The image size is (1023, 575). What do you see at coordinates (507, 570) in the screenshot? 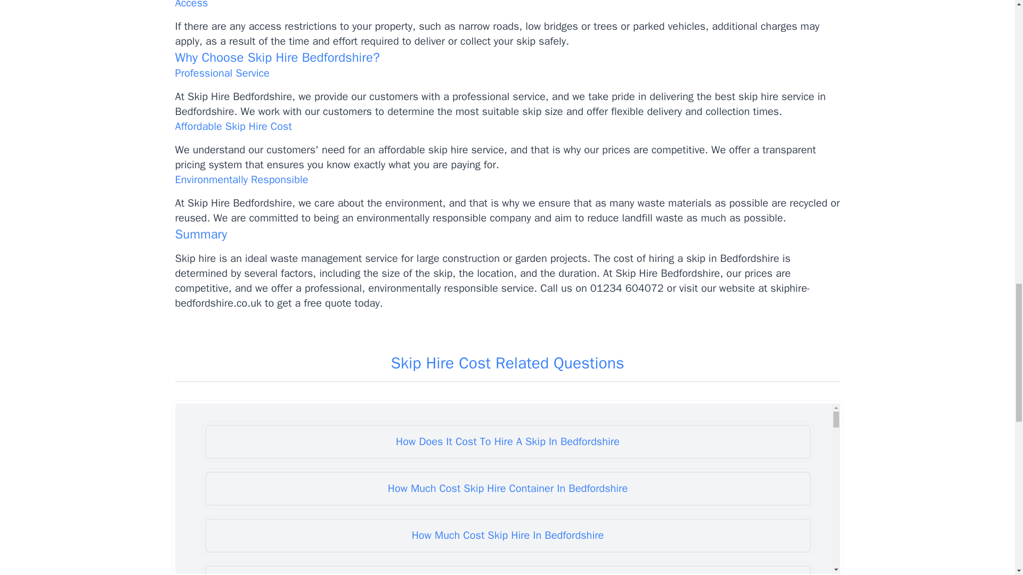
I see `How Much Cost To Hire A Skip In Bedfordshire` at bounding box center [507, 570].